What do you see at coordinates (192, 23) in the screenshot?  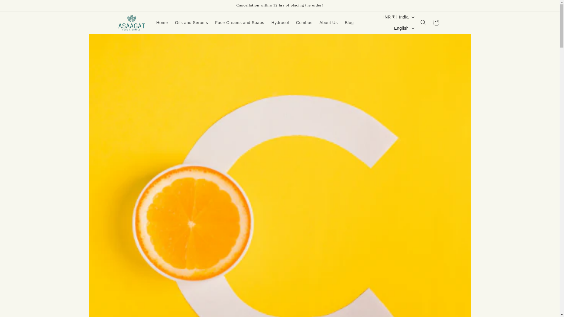 I see `Oils and Serums` at bounding box center [192, 23].